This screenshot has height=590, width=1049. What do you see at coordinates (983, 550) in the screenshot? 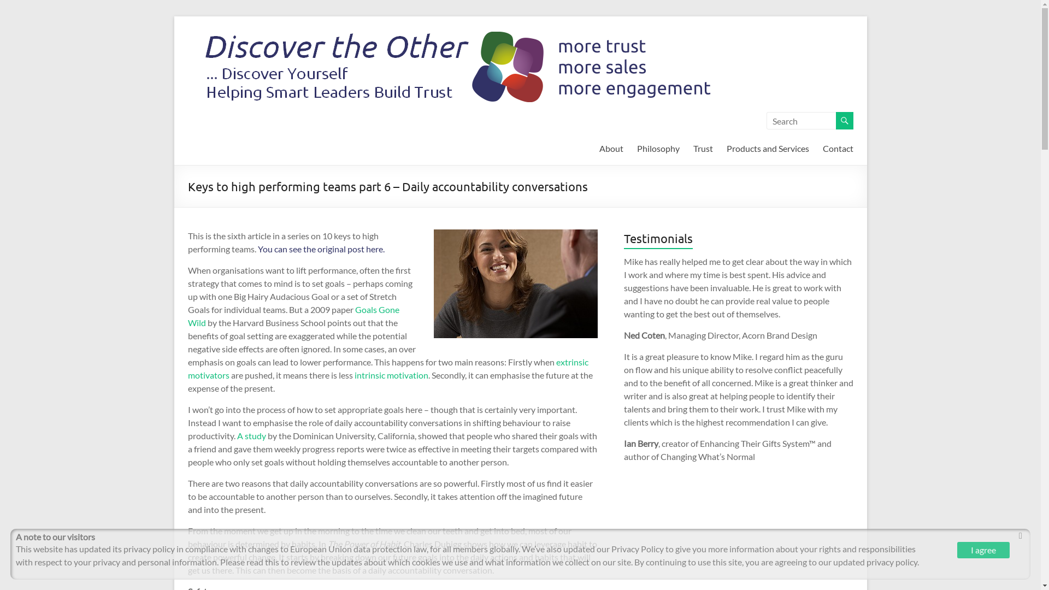
I see `I agree` at bounding box center [983, 550].